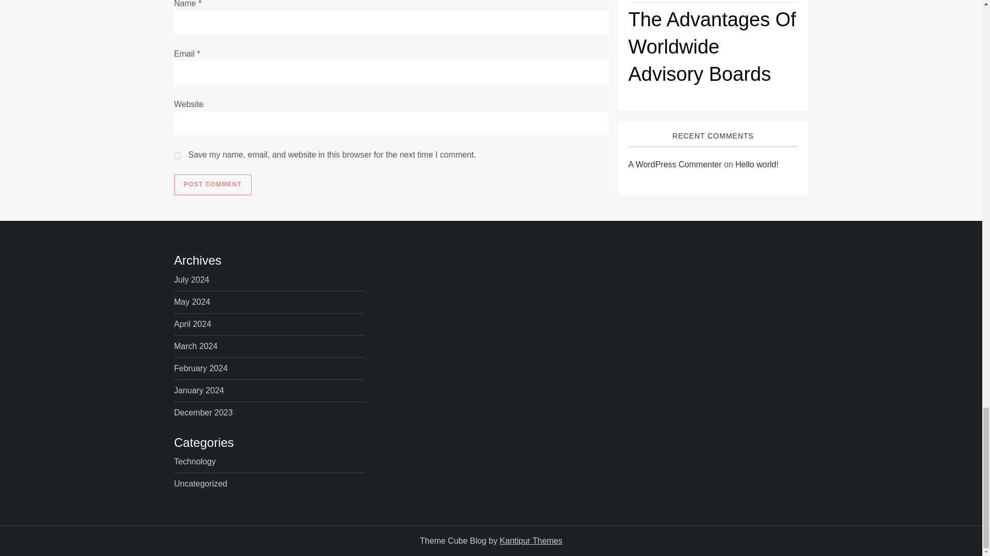  Describe the element at coordinates (177, 155) in the screenshot. I see `yes` at that location.